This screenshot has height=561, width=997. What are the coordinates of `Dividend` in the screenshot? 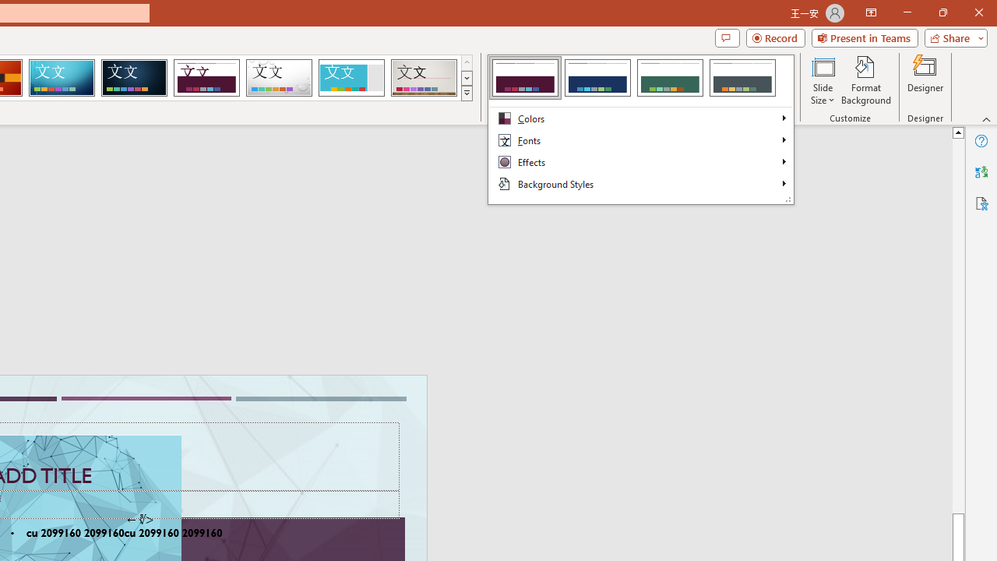 It's located at (206, 78).